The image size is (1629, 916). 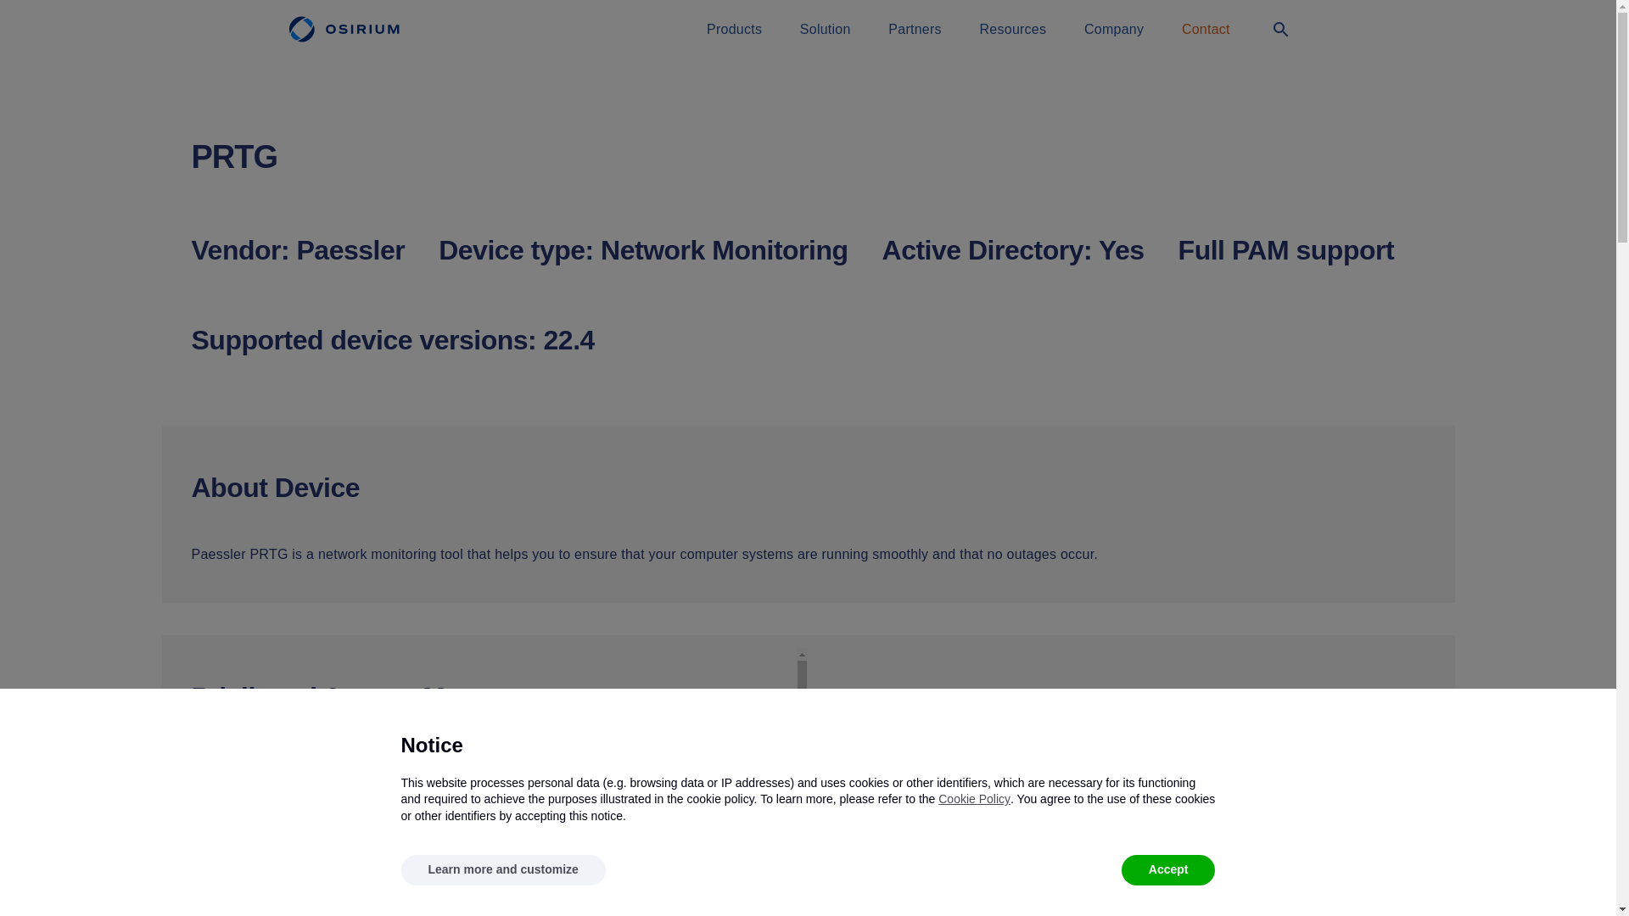 What do you see at coordinates (287, 846) in the screenshot?
I see `Edge, Chrome, Safari and Firefox` at bounding box center [287, 846].